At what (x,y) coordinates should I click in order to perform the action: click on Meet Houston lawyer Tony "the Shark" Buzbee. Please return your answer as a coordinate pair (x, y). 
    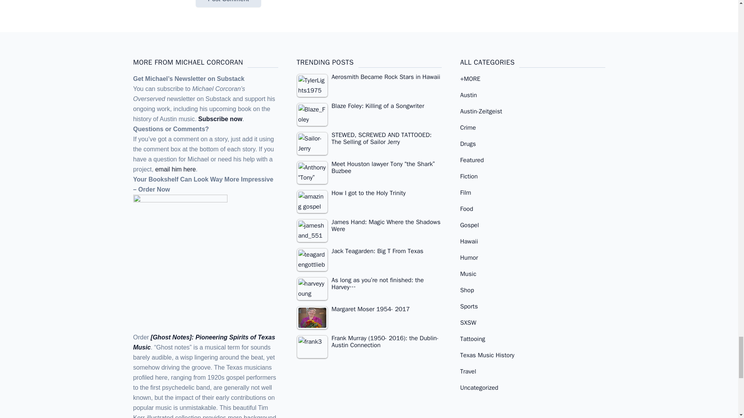
    Looking at the image, I should click on (312, 173).